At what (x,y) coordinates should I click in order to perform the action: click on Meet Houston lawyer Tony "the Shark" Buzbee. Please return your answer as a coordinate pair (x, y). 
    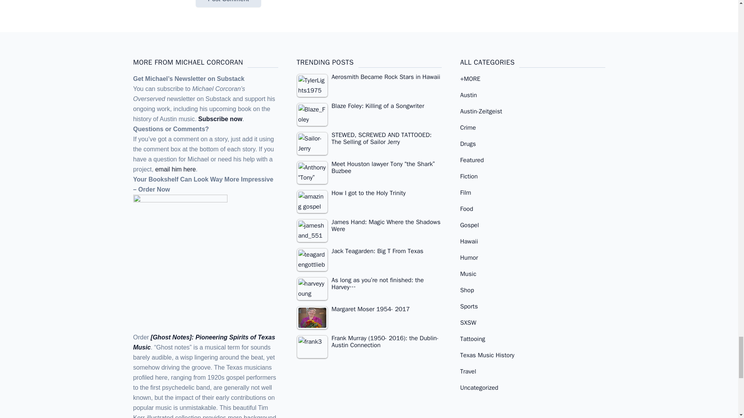
    Looking at the image, I should click on (312, 173).